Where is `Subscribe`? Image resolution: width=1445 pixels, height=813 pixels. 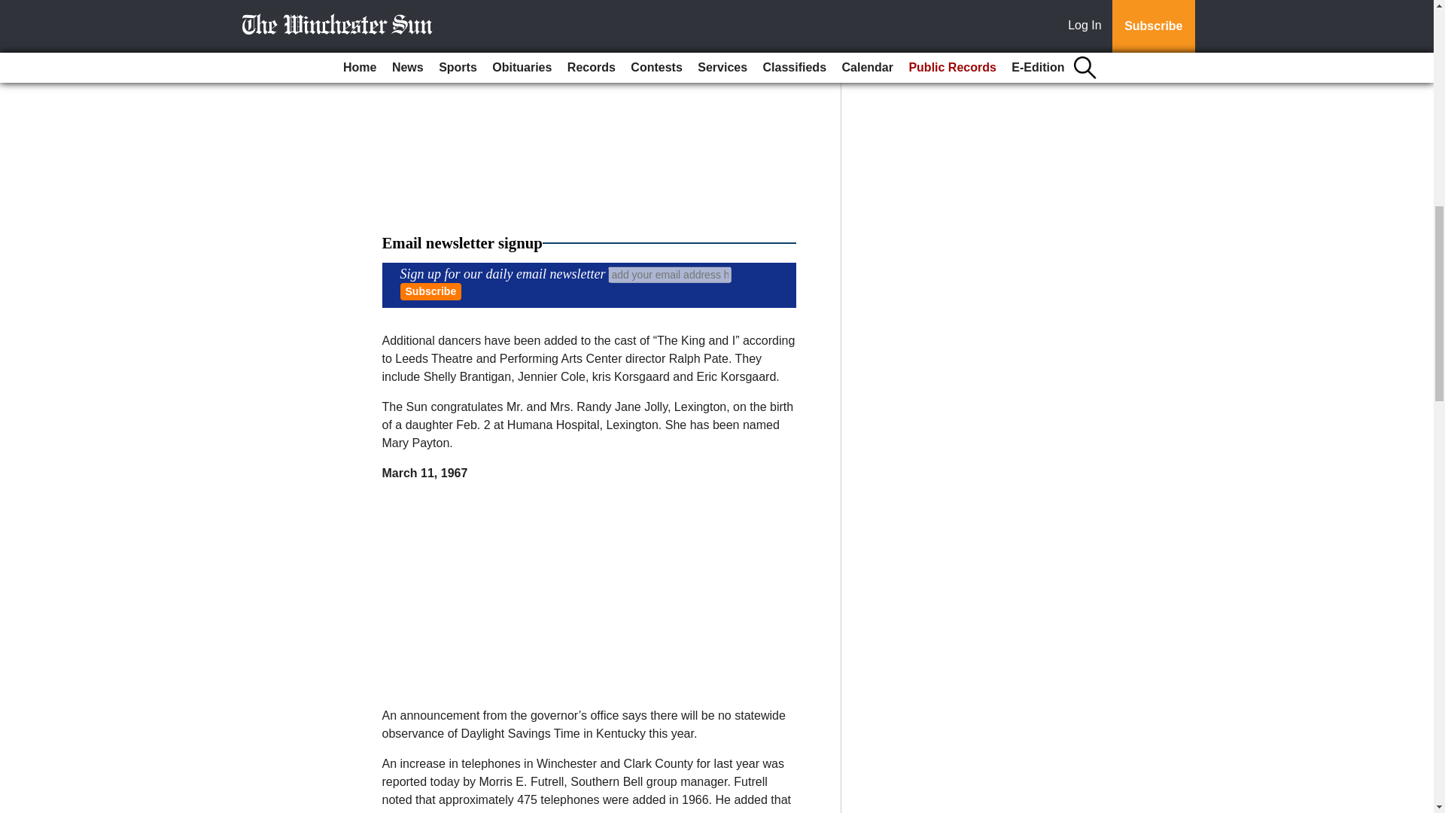
Subscribe is located at coordinates (430, 291).